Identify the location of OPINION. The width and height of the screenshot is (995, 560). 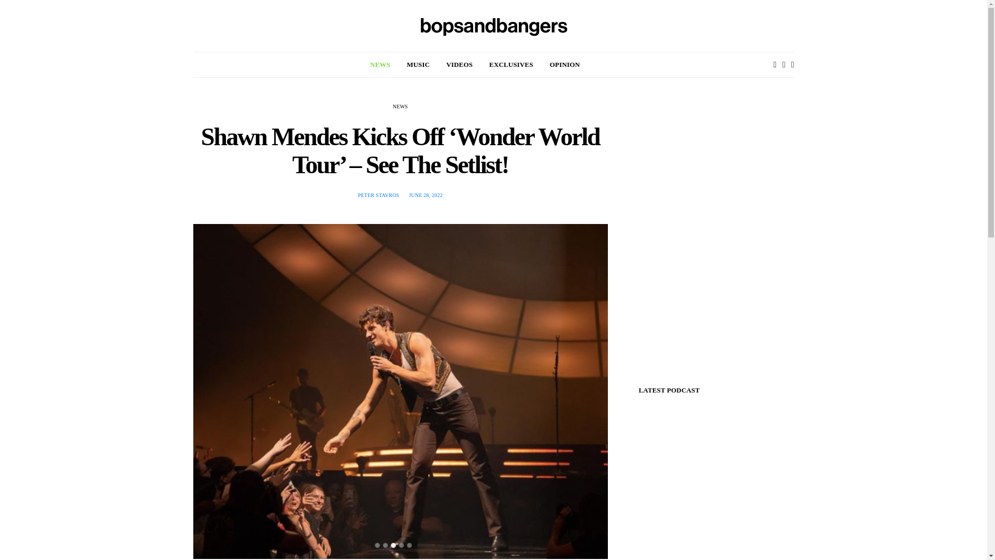
(565, 65).